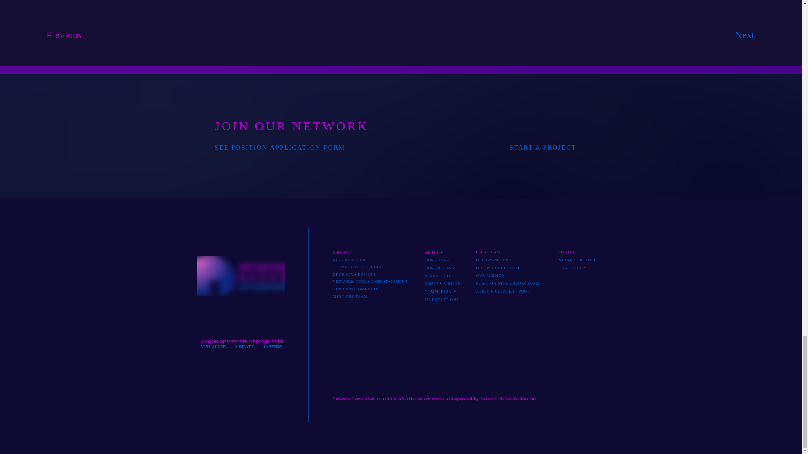 Image resolution: width=808 pixels, height=454 pixels. What do you see at coordinates (370, 282) in the screenshot?
I see `NETWORK NEXUS ENTERTAINMENT` at bounding box center [370, 282].